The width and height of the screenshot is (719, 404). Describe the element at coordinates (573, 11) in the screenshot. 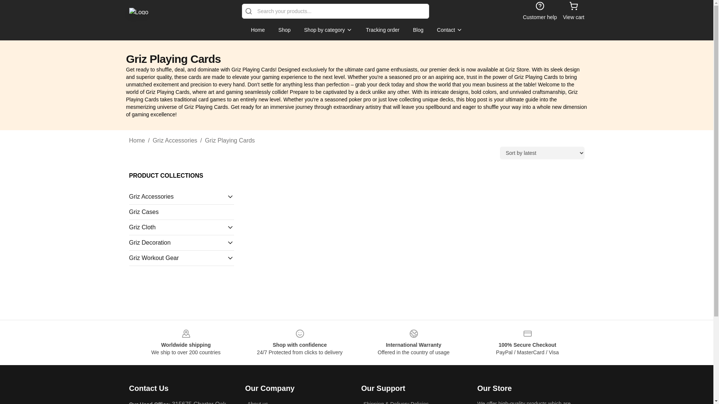

I see `view cart` at that location.